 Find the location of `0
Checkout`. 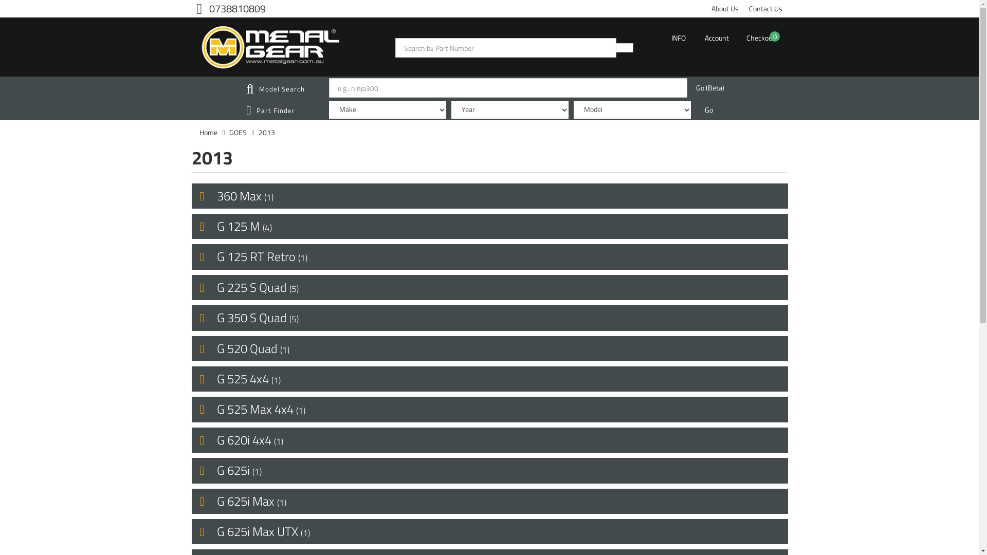

0
Checkout is located at coordinates (761, 38).